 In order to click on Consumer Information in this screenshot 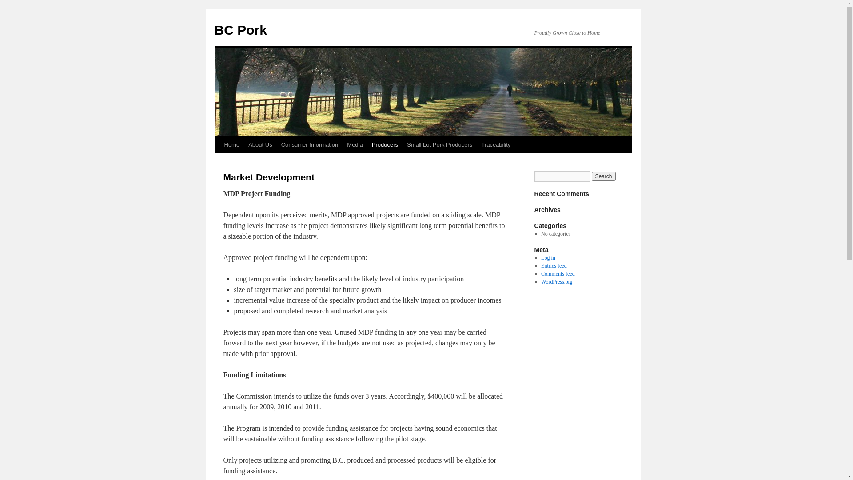, I will do `click(310, 145)`.